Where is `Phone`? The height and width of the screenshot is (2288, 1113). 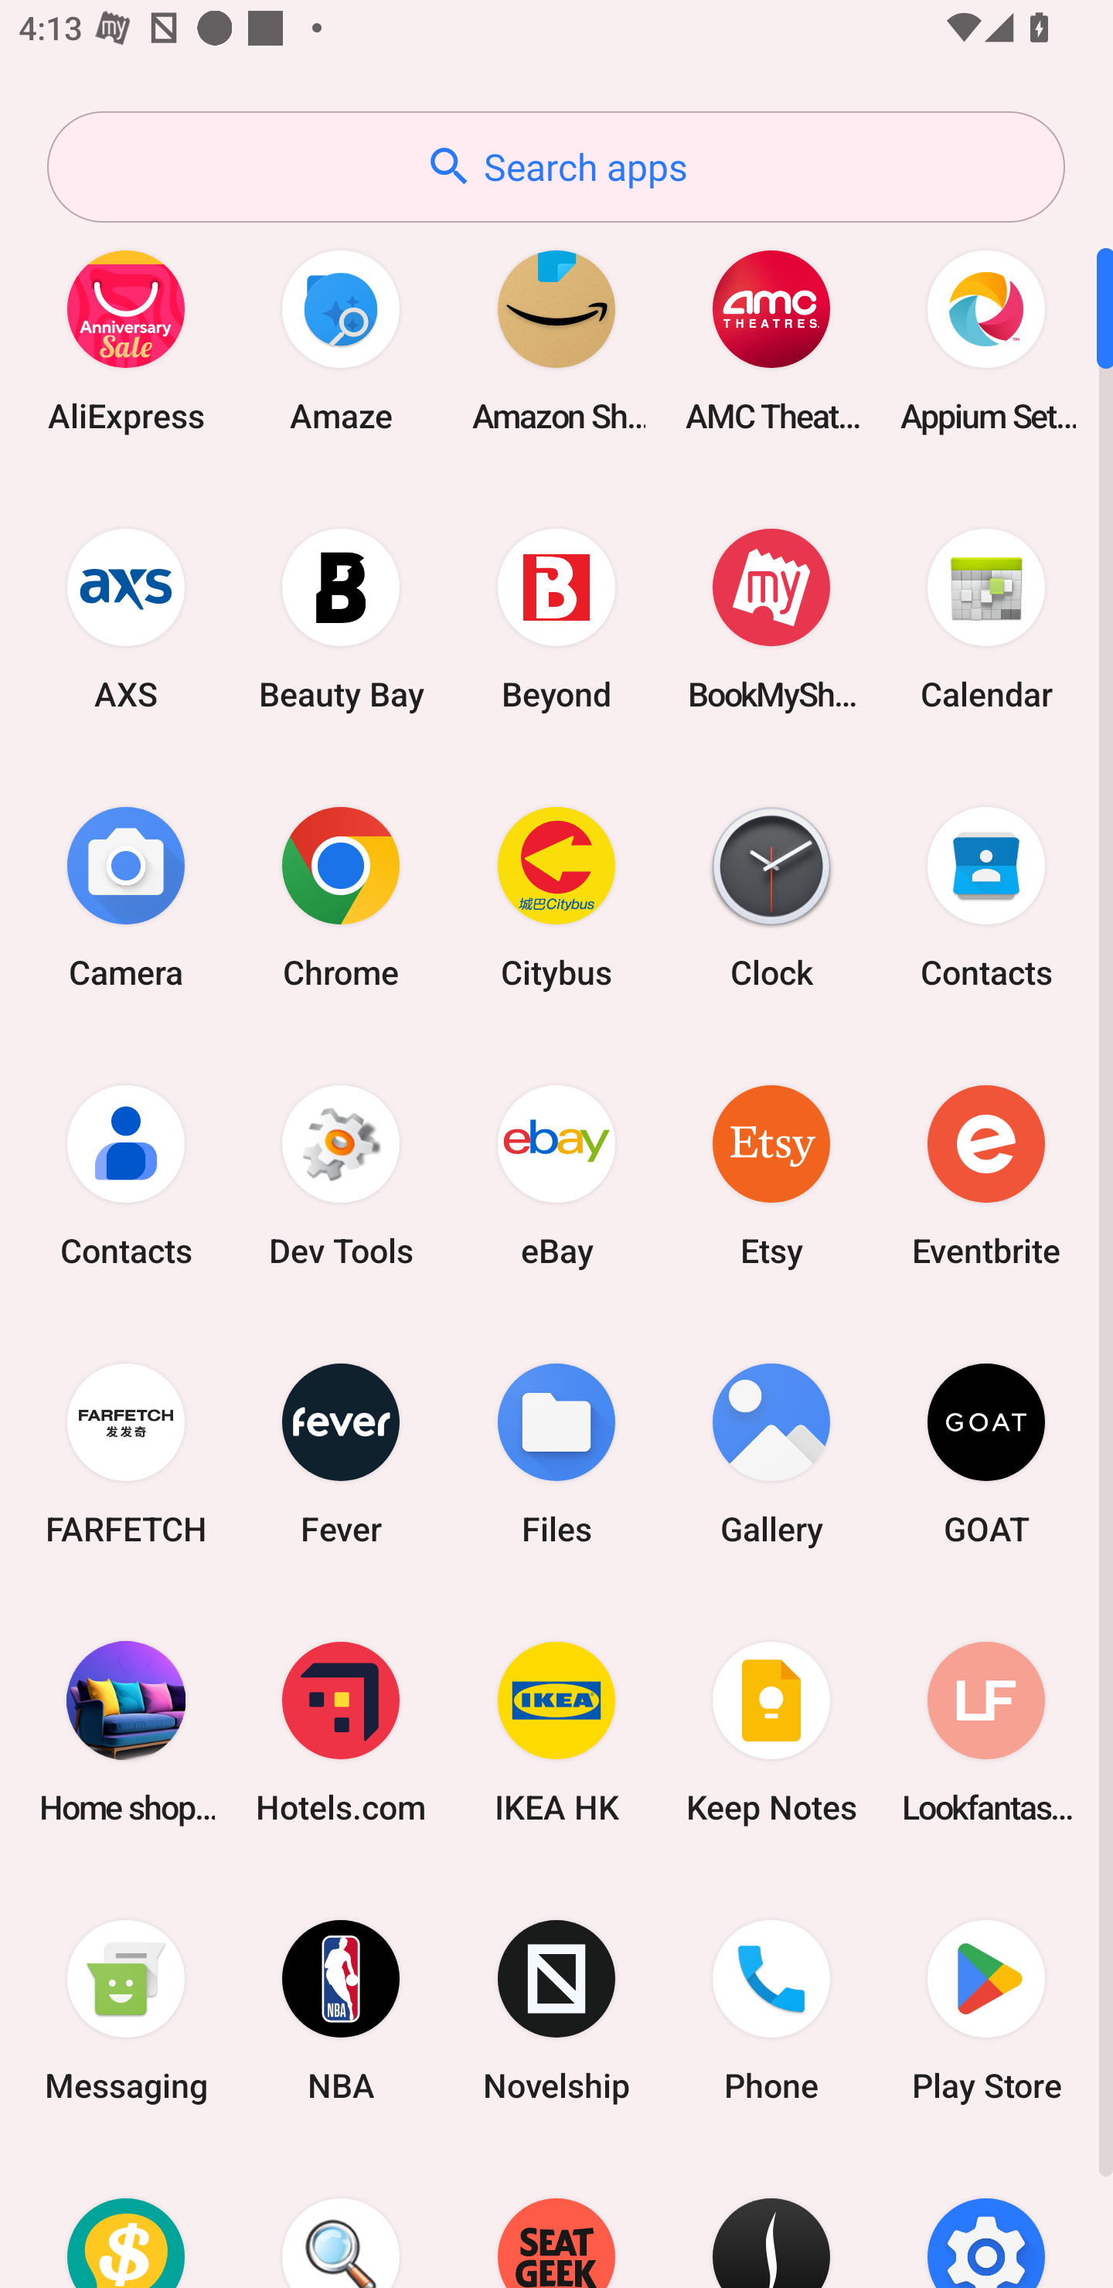 Phone is located at coordinates (771, 2011).